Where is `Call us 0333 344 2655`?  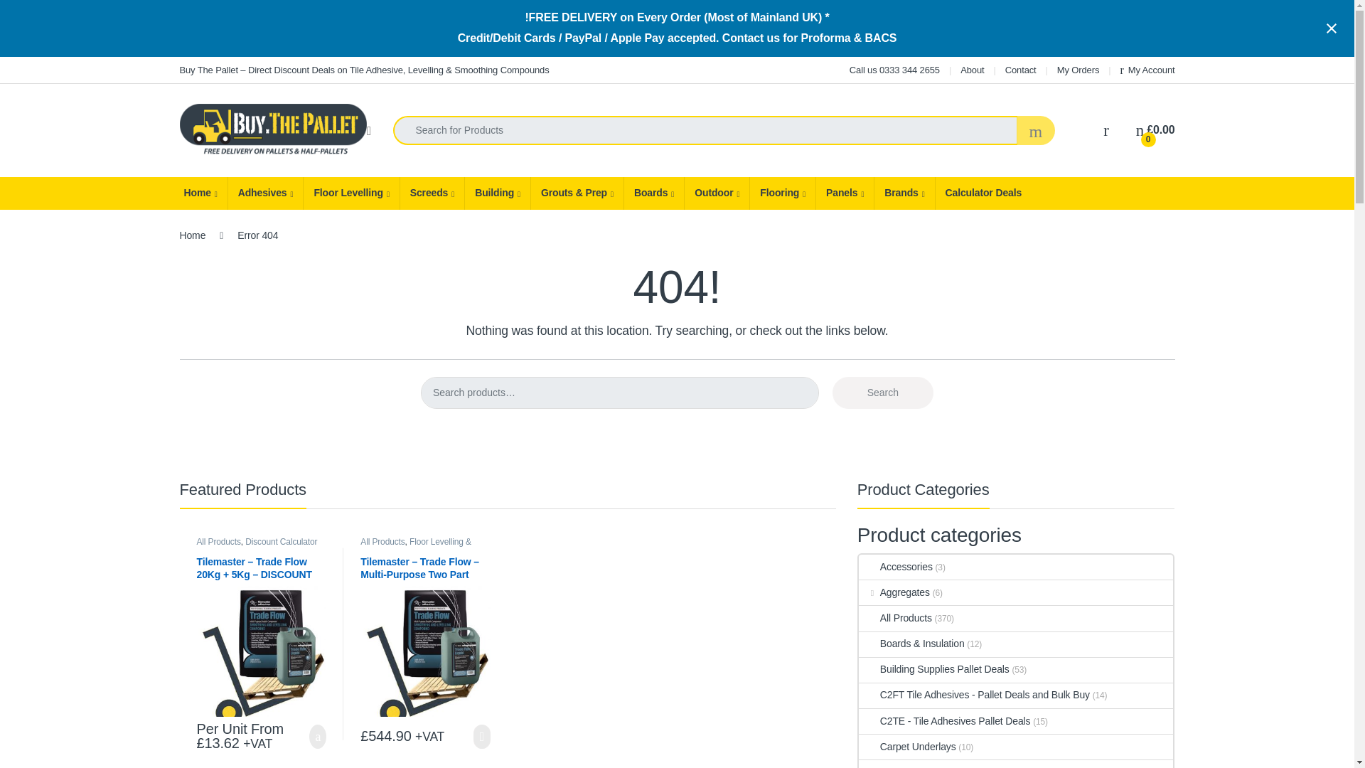
Call us 0333 344 2655 is located at coordinates (894, 70).